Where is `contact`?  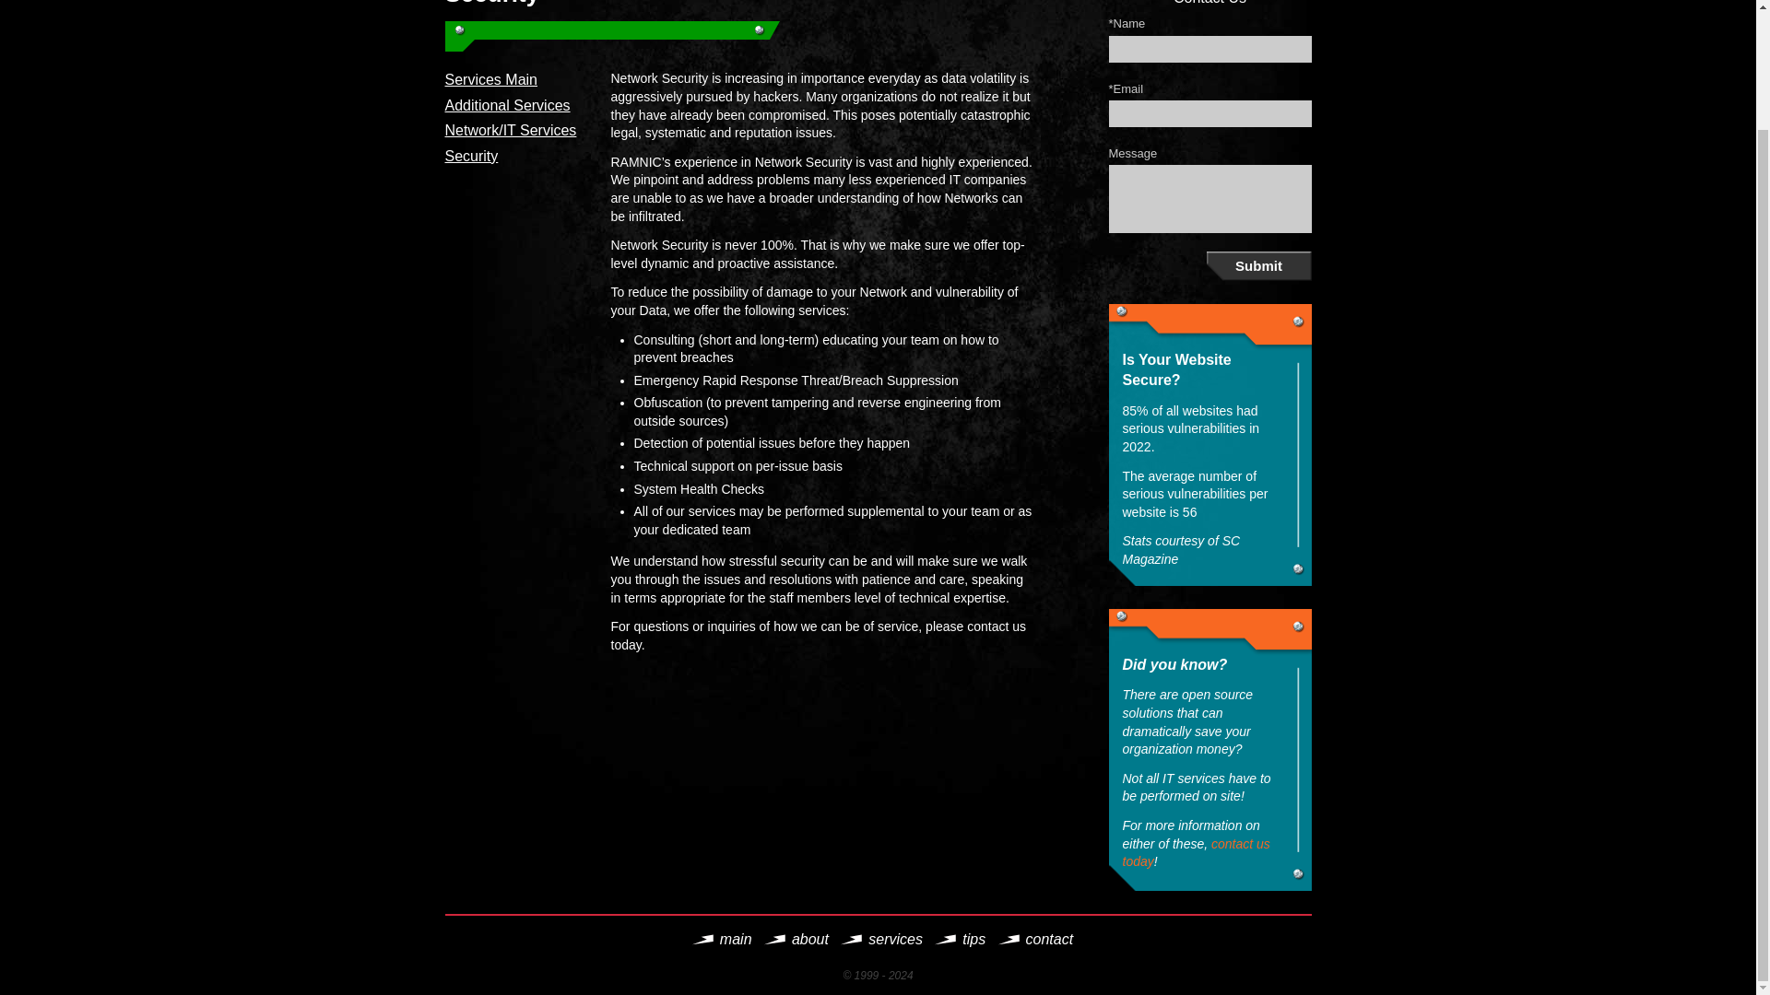
contact is located at coordinates (1050, 939).